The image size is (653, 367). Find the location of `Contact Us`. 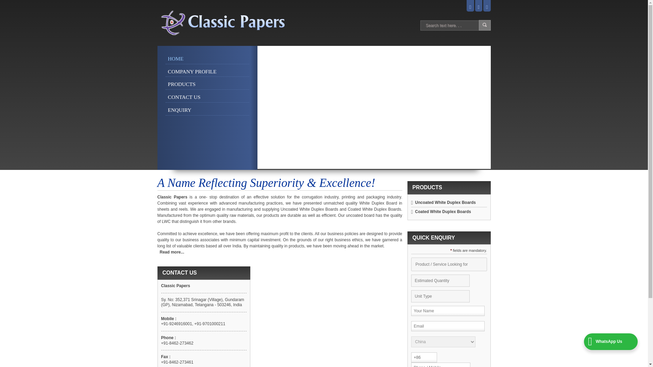

Contact Us is located at coordinates (207, 98).